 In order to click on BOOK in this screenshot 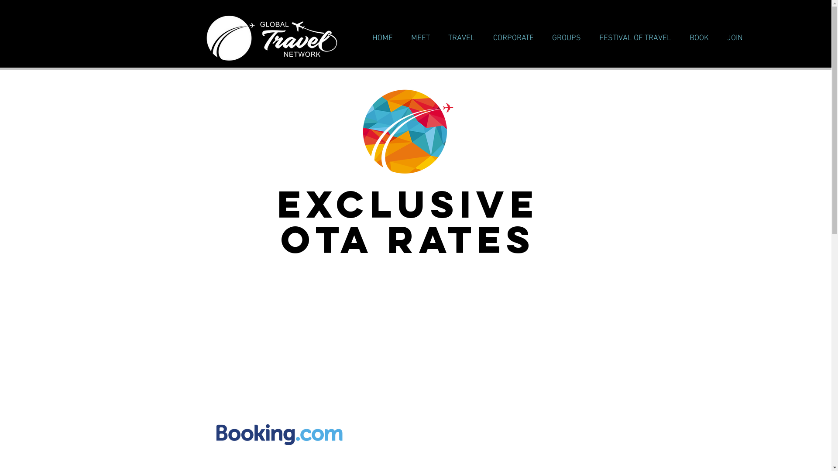, I will do `click(697, 38)`.